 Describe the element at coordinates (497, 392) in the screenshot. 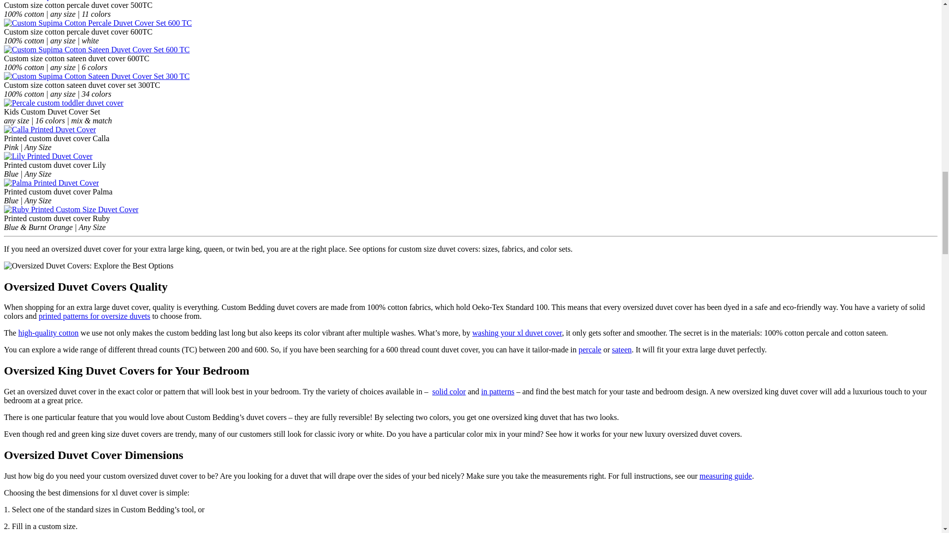

I see `in patterns` at that location.